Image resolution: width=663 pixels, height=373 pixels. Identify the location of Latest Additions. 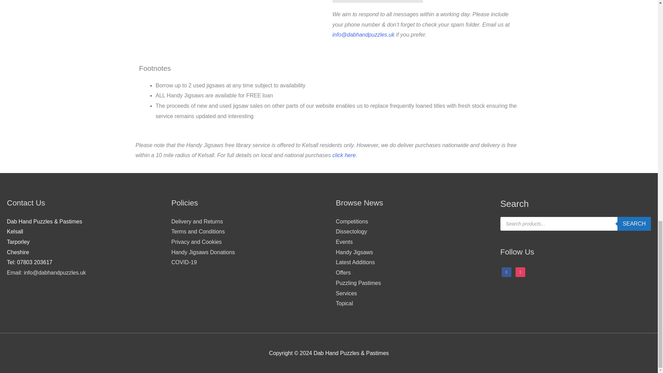
(355, 262).